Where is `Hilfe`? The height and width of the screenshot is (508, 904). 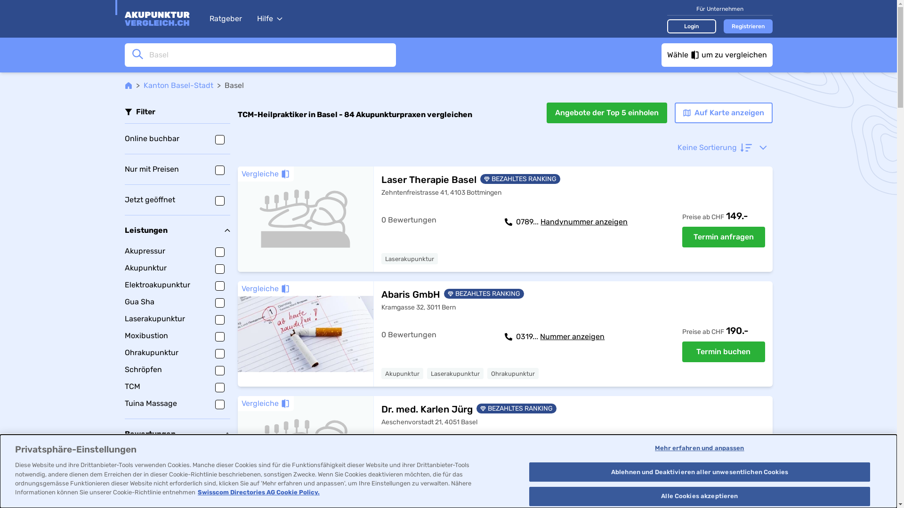
Hilfe is located at coordinates (270, 19).